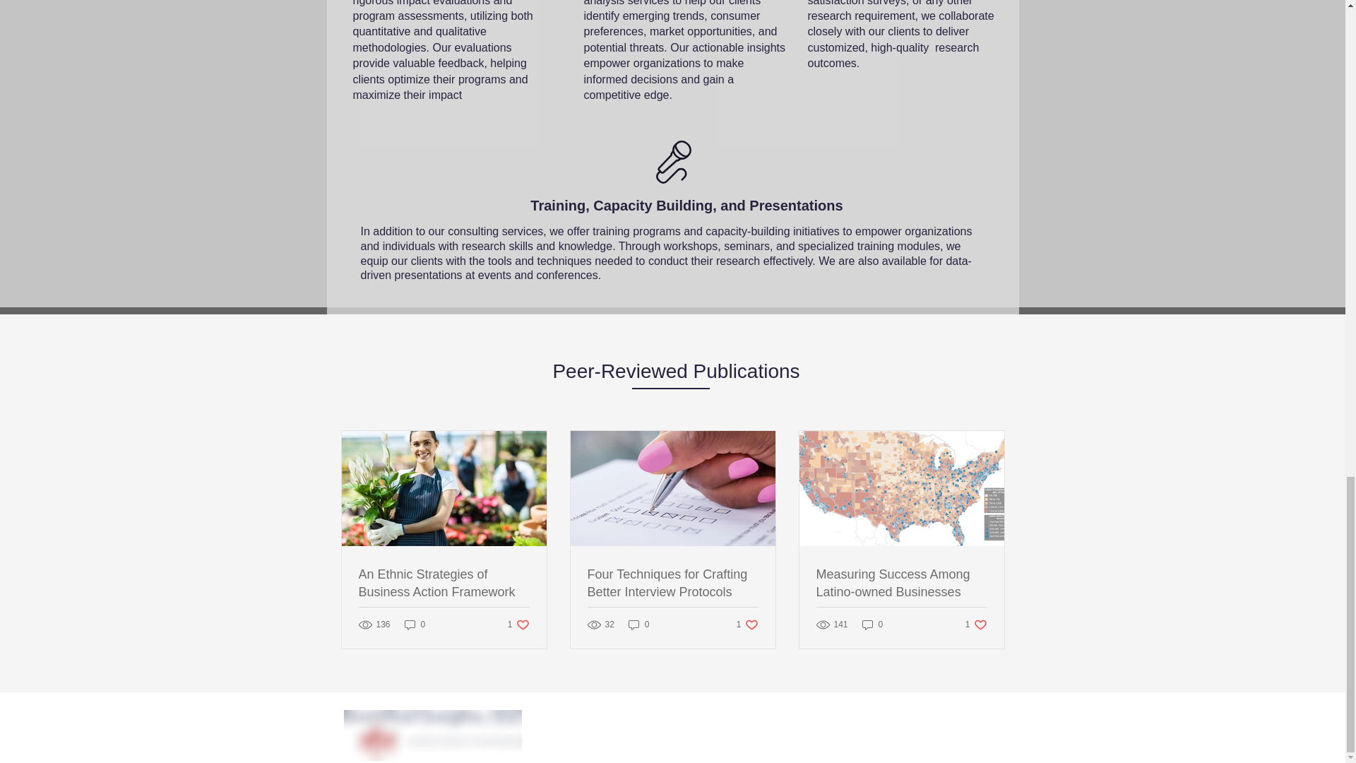 The height and width of the screenshot is (763, 1356). Describe the element at coordinates (873, 625) in the screenshot. I see `0` at that location.